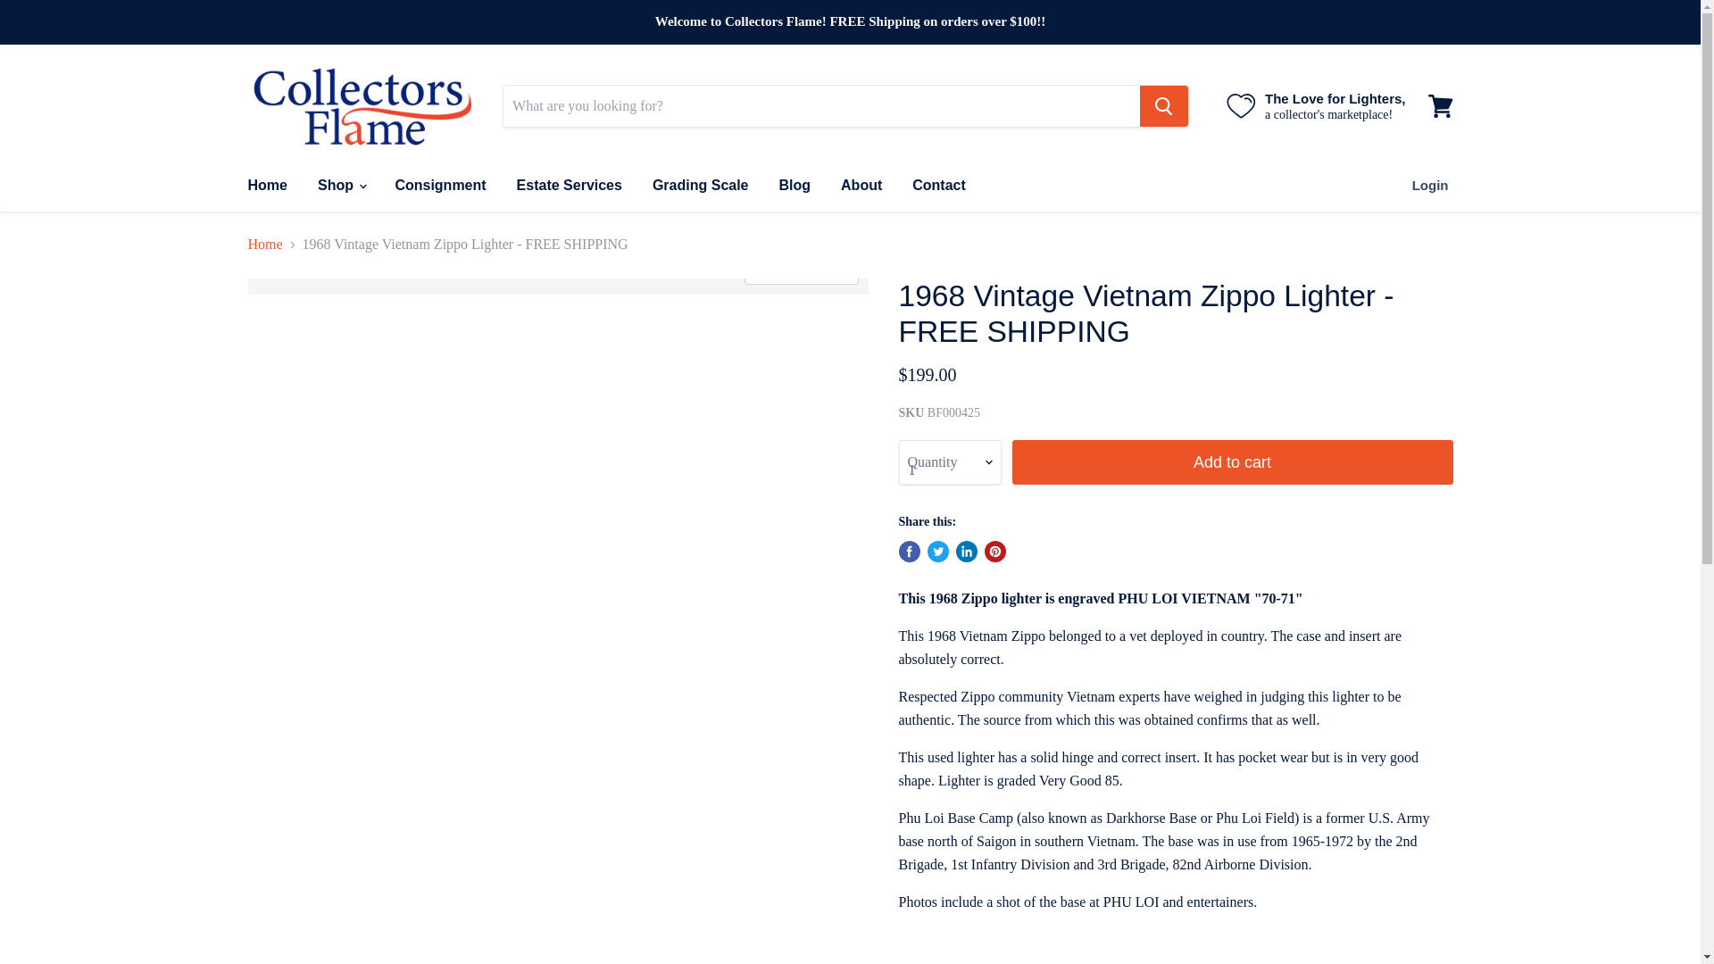  I want to click on Blog, so click(795, 185).